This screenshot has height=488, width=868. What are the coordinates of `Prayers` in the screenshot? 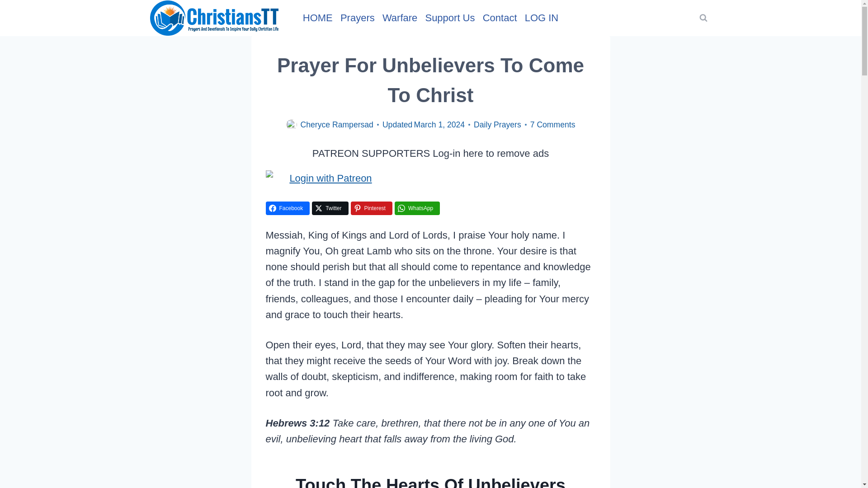 It's located at (357, 17).